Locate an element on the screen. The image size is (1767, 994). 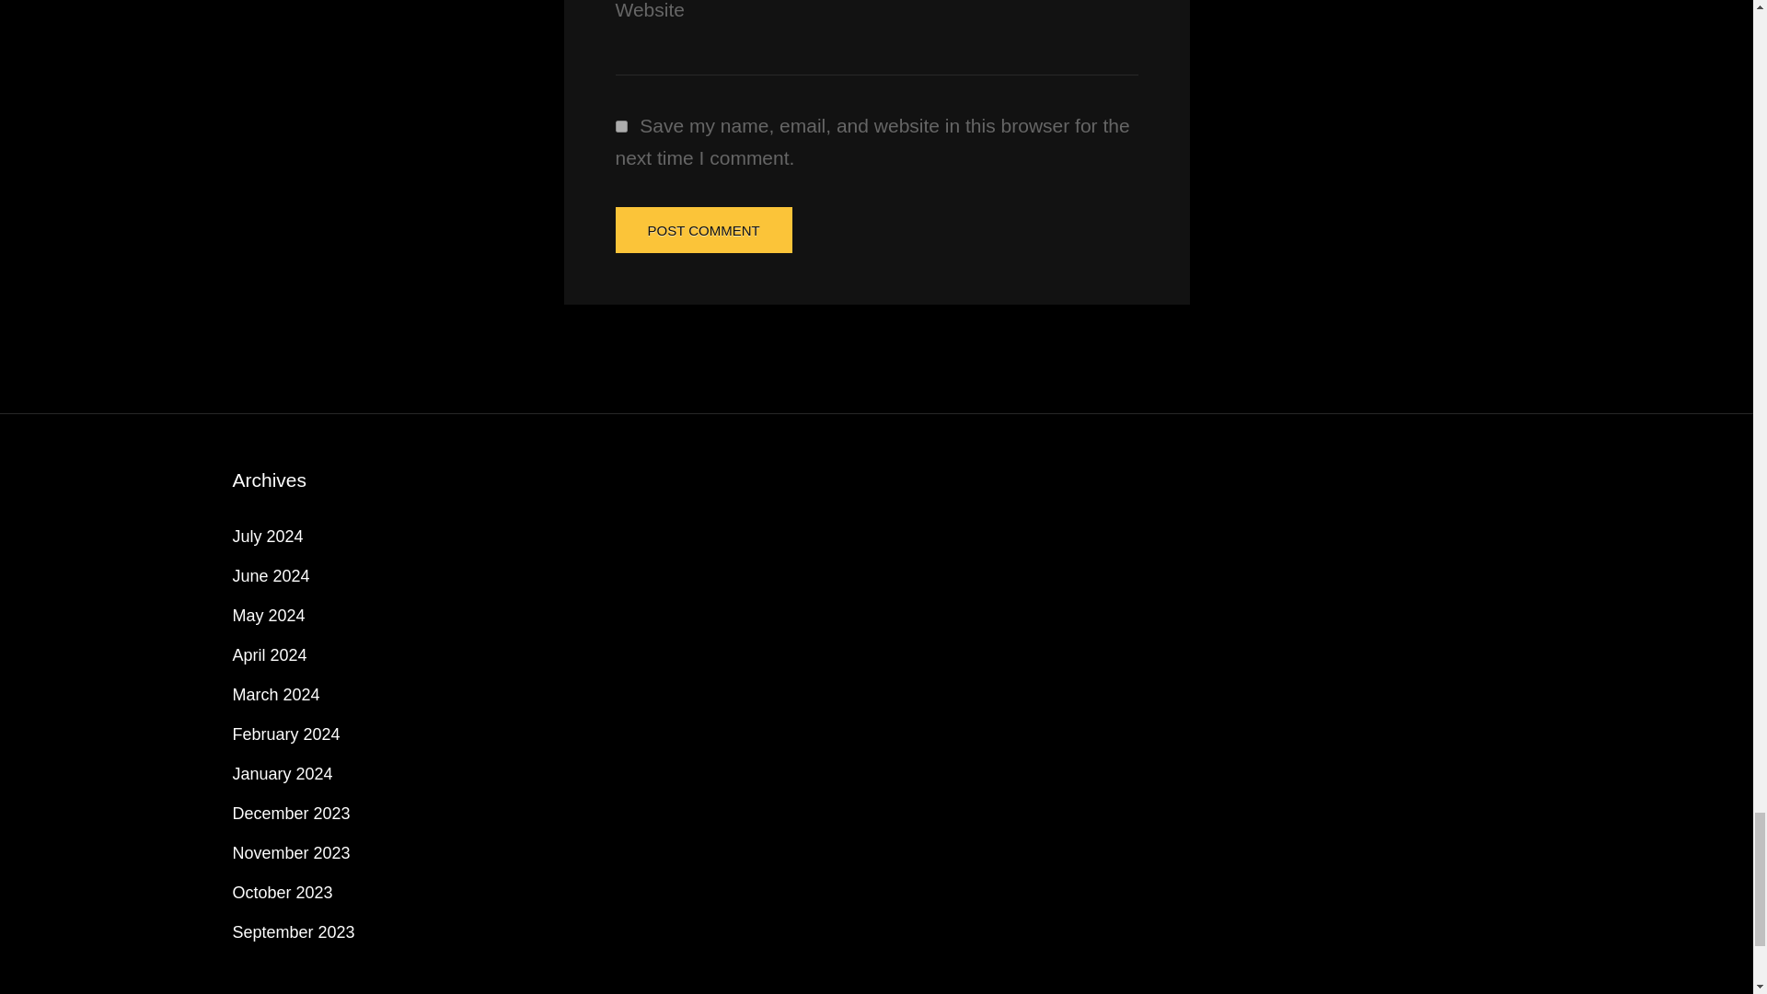
Post Comment is located at coordinates (703, 230).